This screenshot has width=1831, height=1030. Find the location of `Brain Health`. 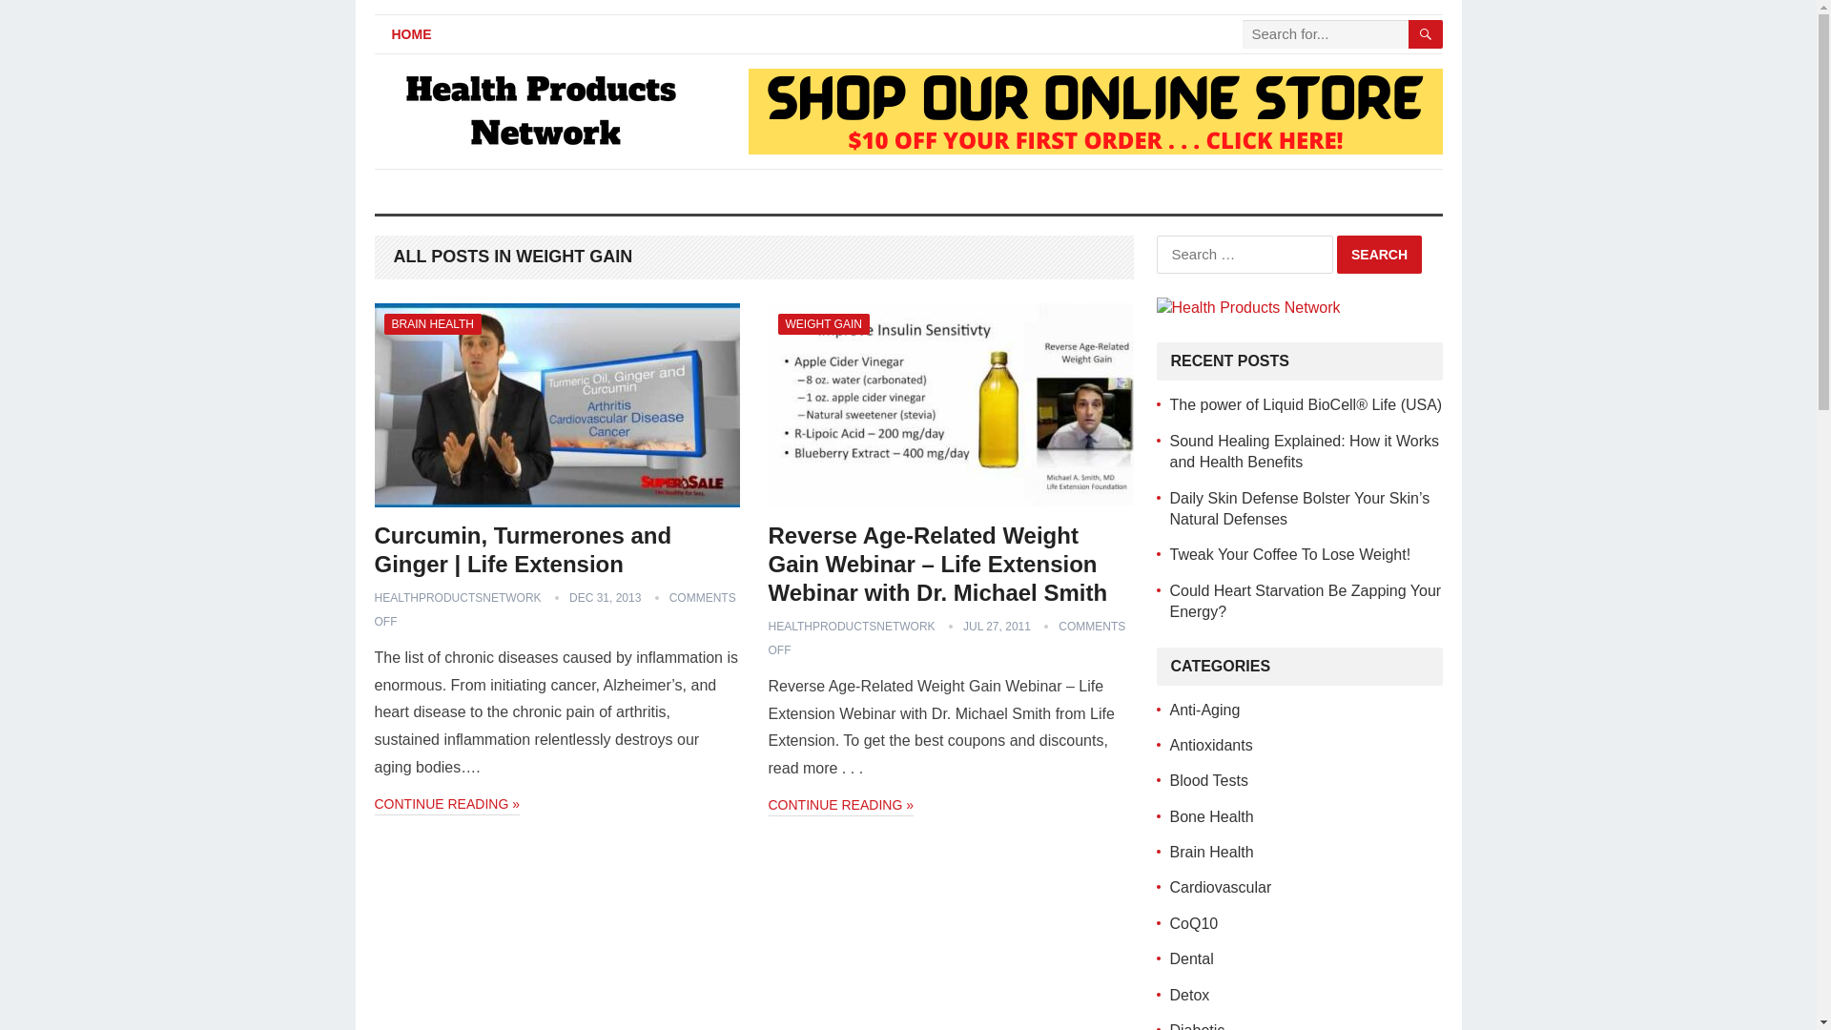

Brain Health is located at coordinates (1211, 851).